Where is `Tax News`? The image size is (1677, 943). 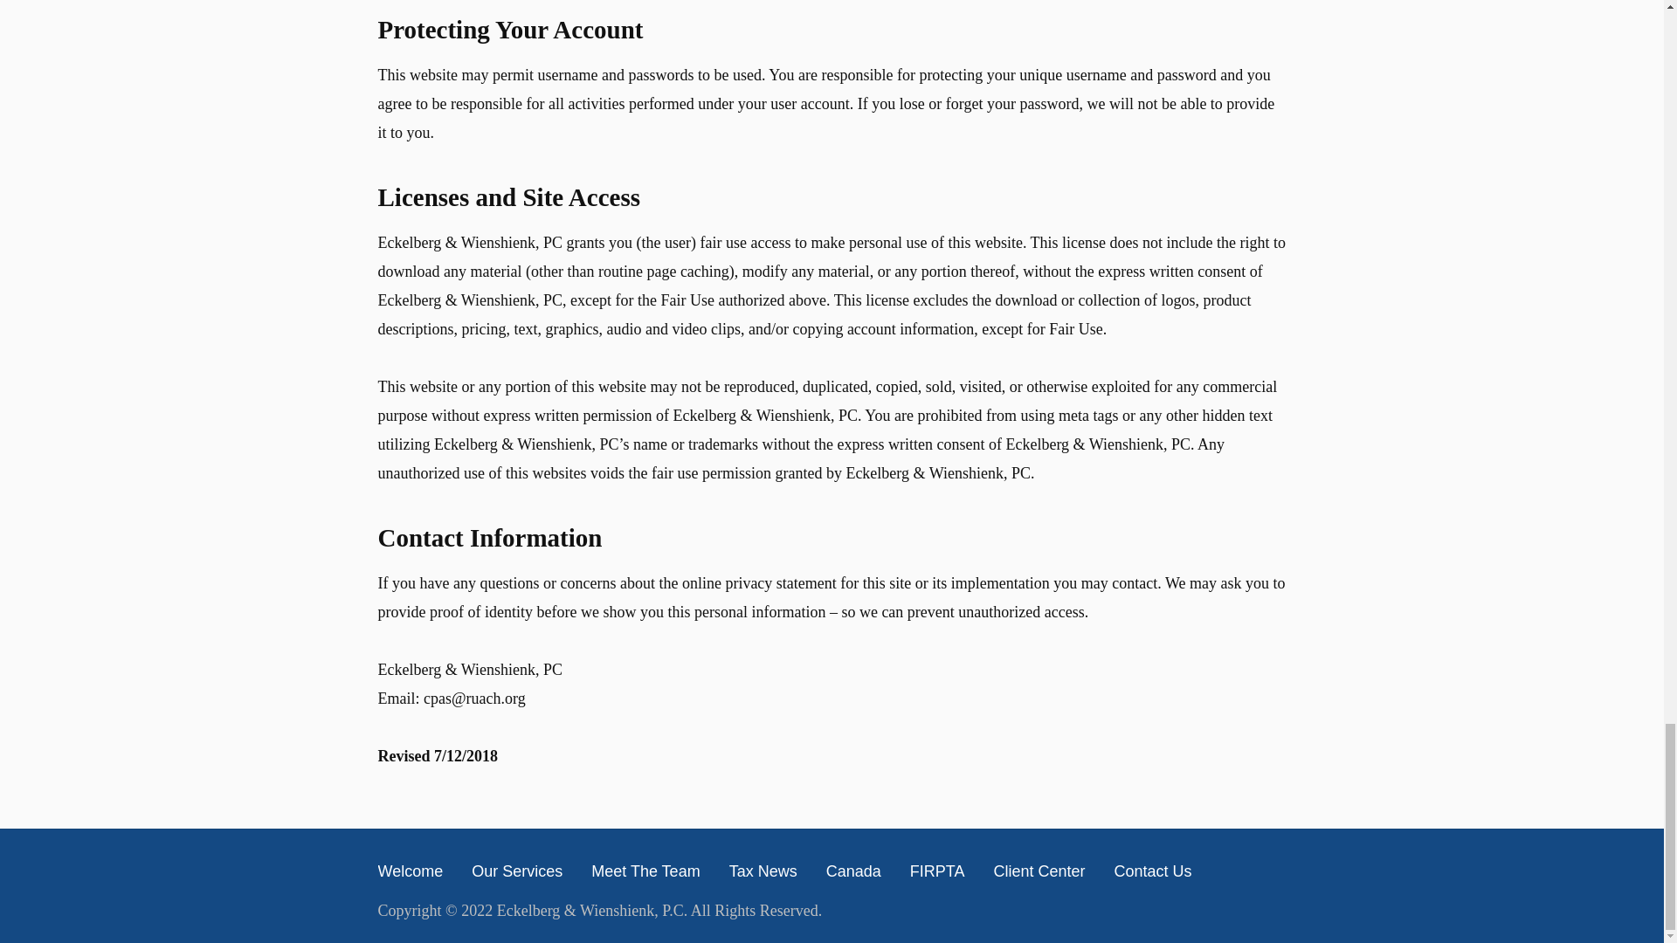
Tax News is located at coordinates (763, 871).